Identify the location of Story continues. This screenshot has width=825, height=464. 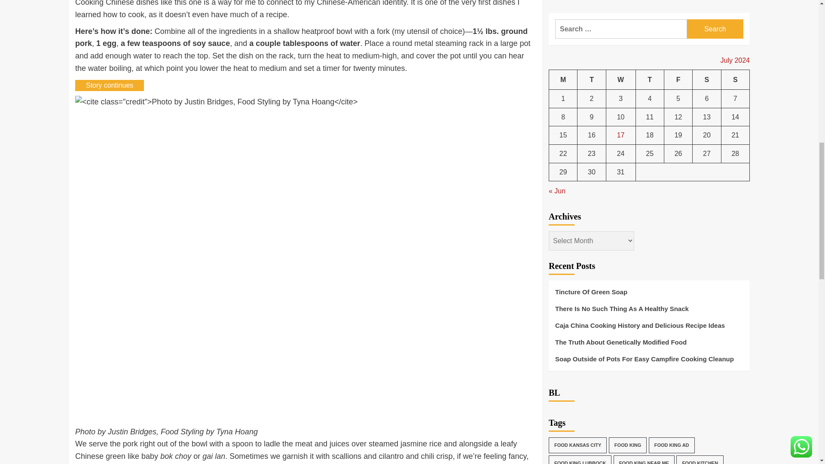
(109, 85).